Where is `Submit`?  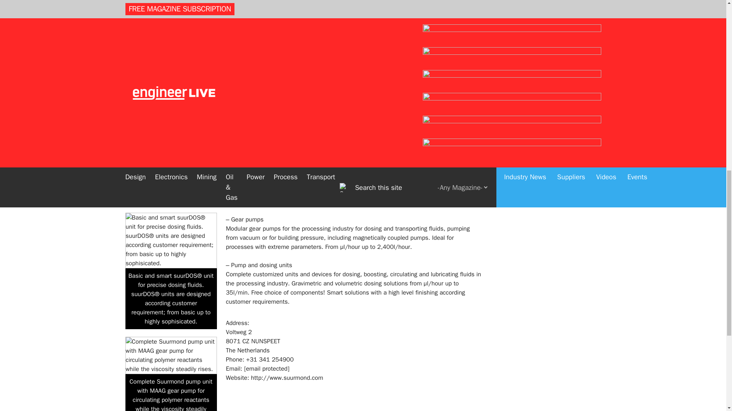
Submit is located at coordinates (558, 91).